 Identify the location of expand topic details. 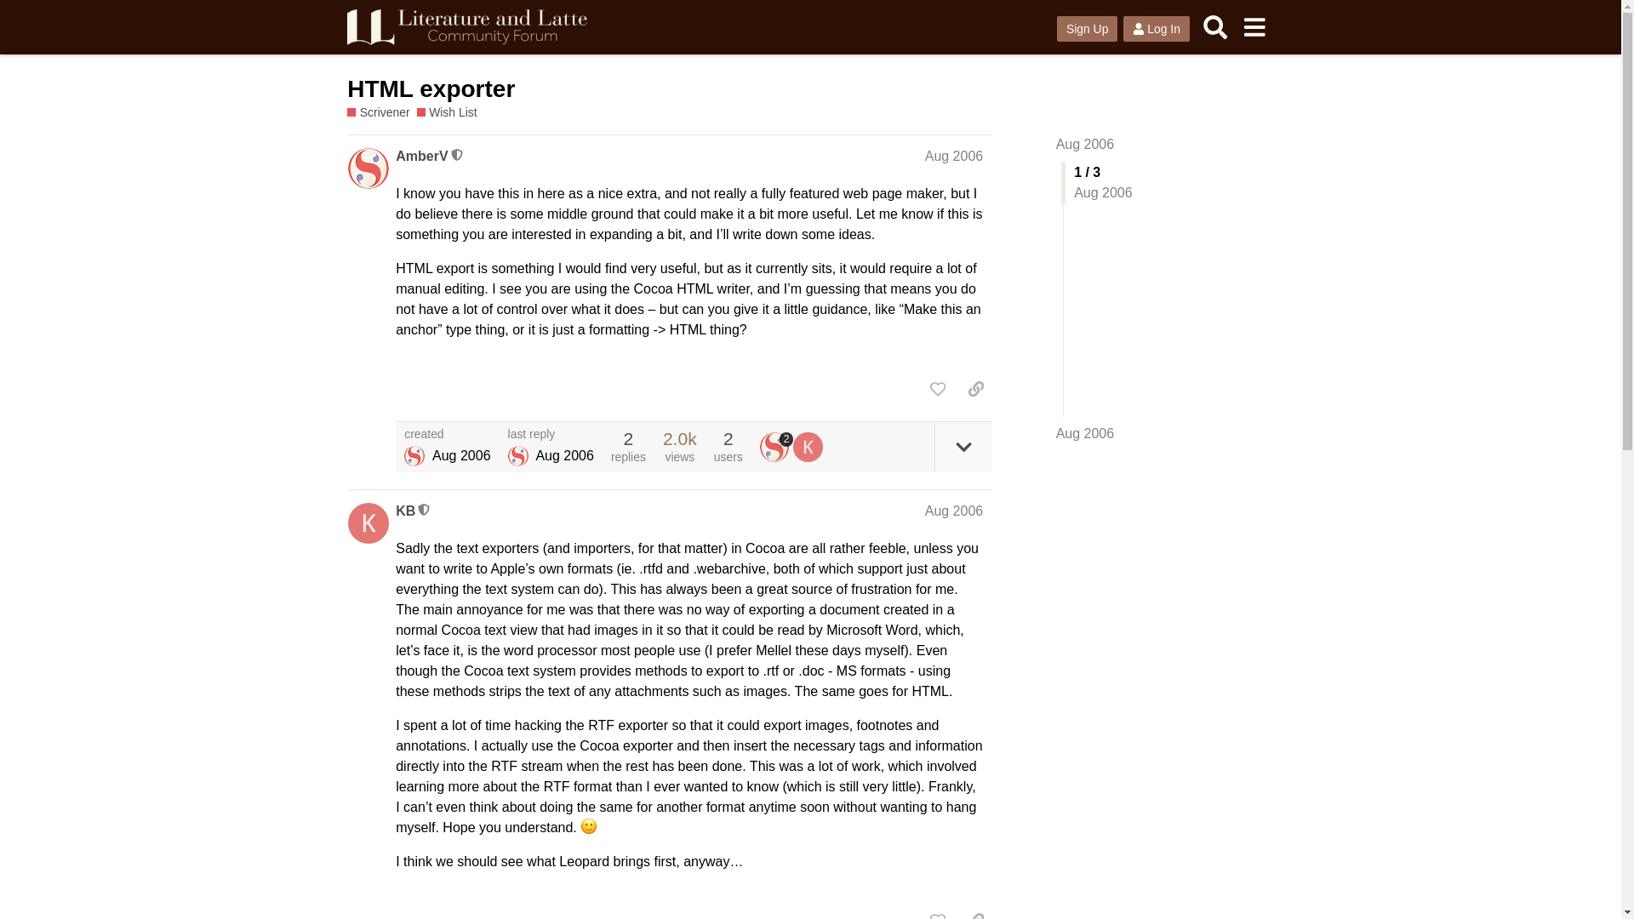
(963, 448).